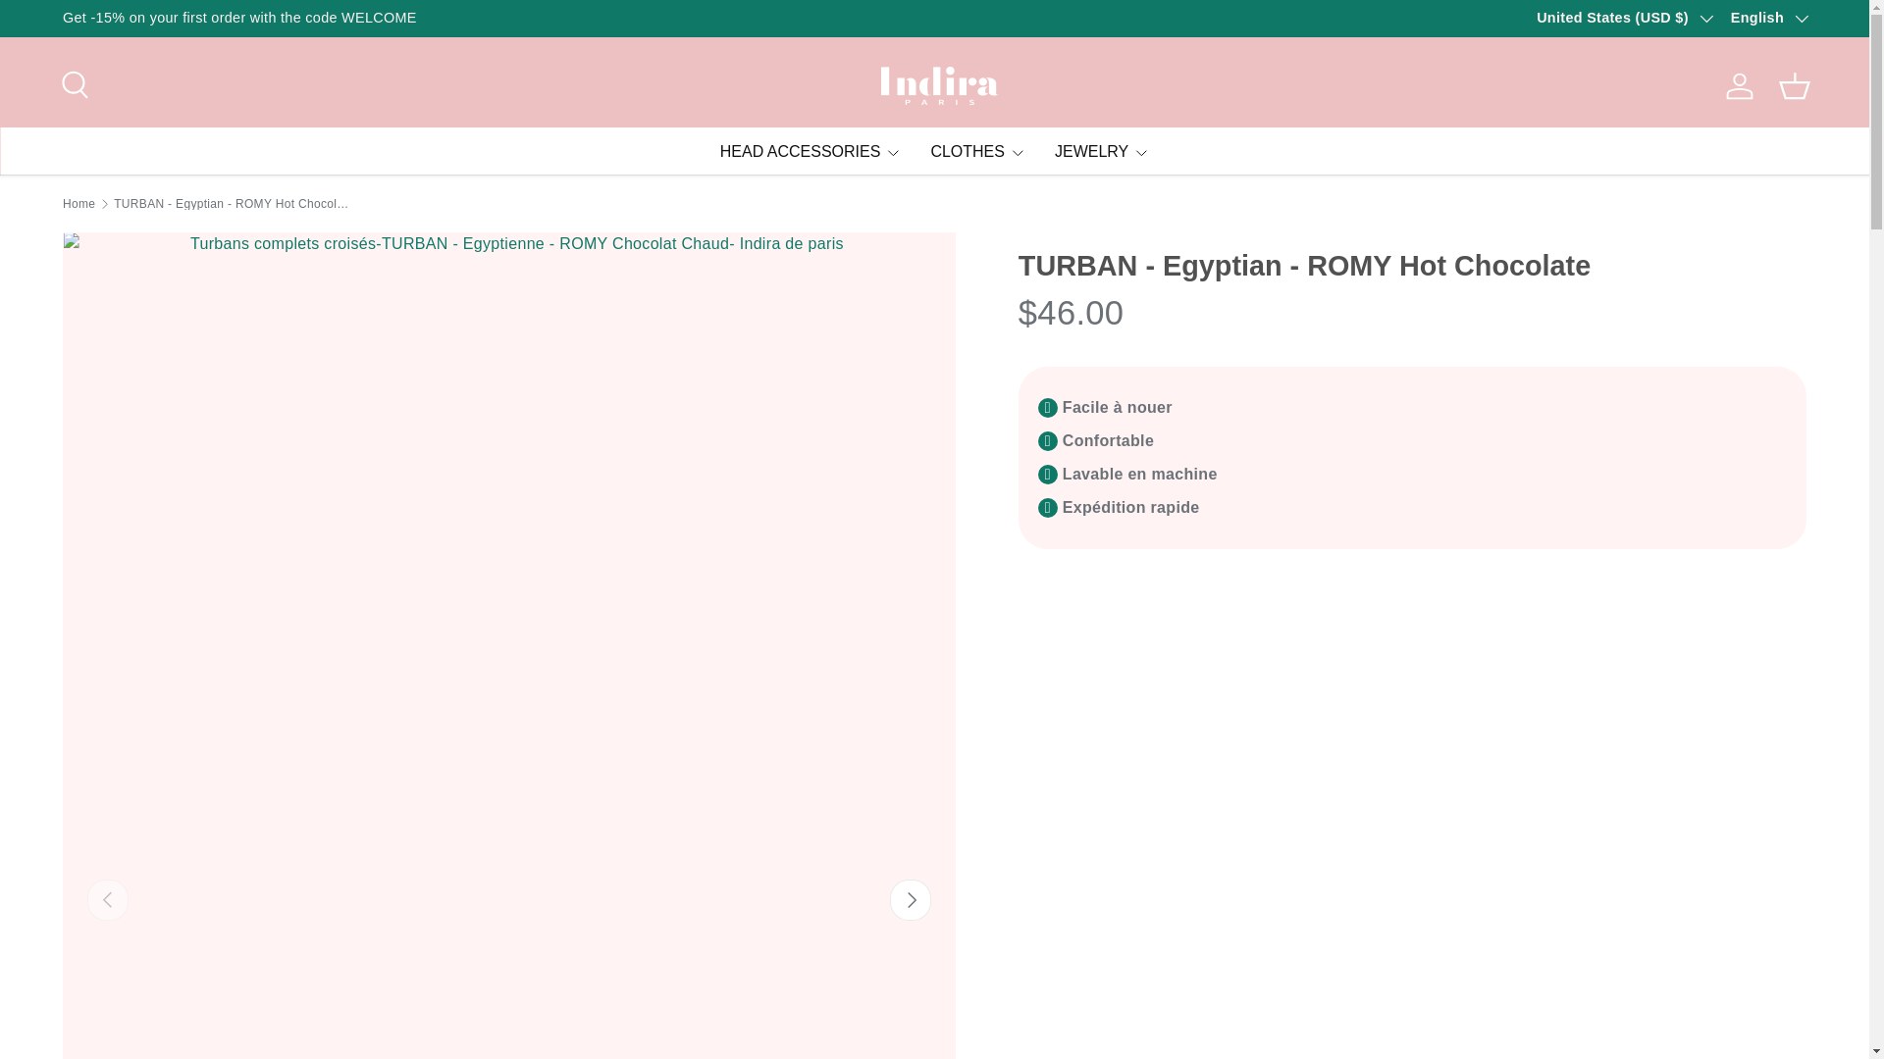 The width and height of the screenshot is (1884, 1059). I want to click on Skip to content, so click(83, 27).